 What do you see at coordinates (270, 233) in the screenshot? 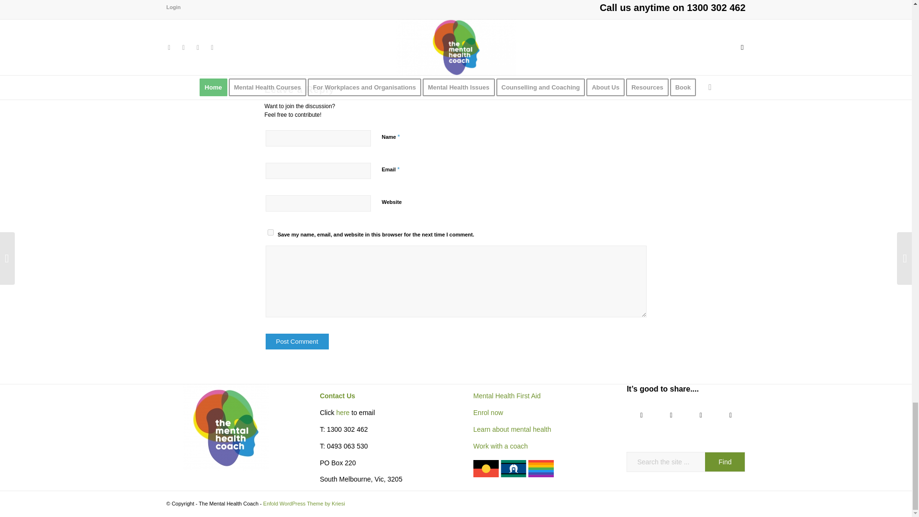
I see `yes` at bounding box center [270, 233].